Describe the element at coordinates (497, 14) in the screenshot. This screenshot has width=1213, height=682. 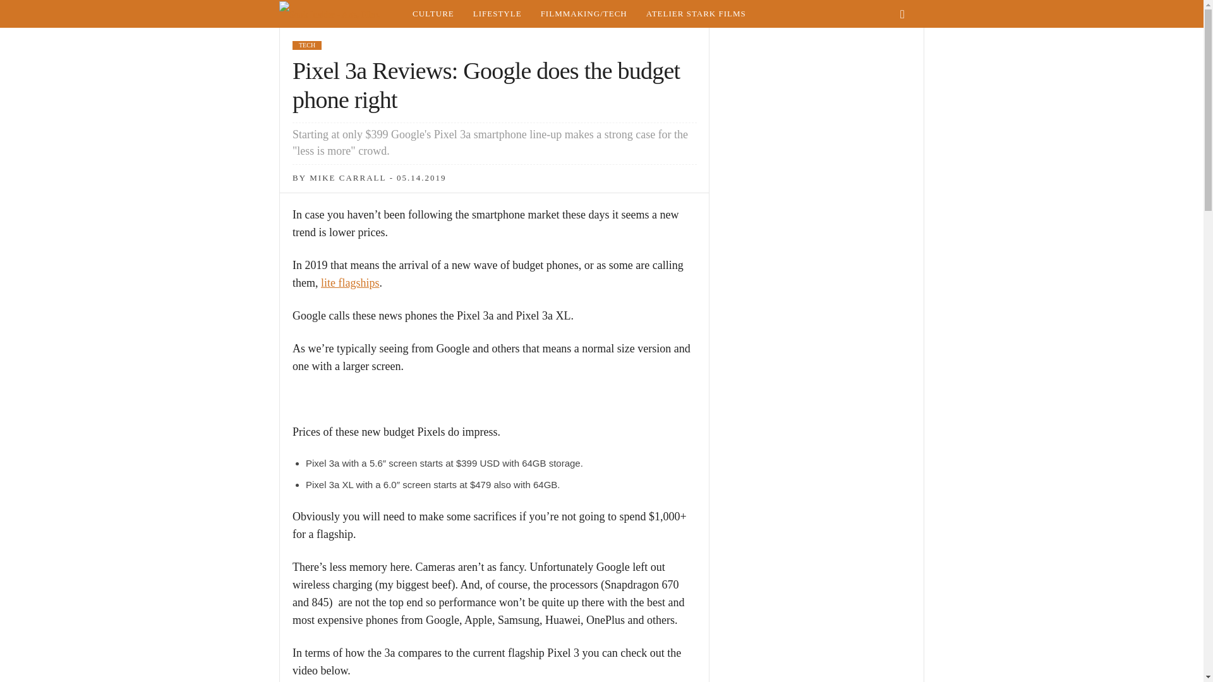
I see `LIFESTYLE` at that location.